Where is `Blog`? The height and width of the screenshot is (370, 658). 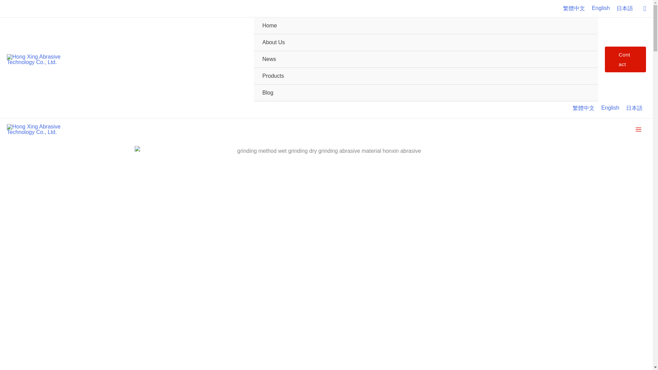
Blog is located at coordinates (426, 93).